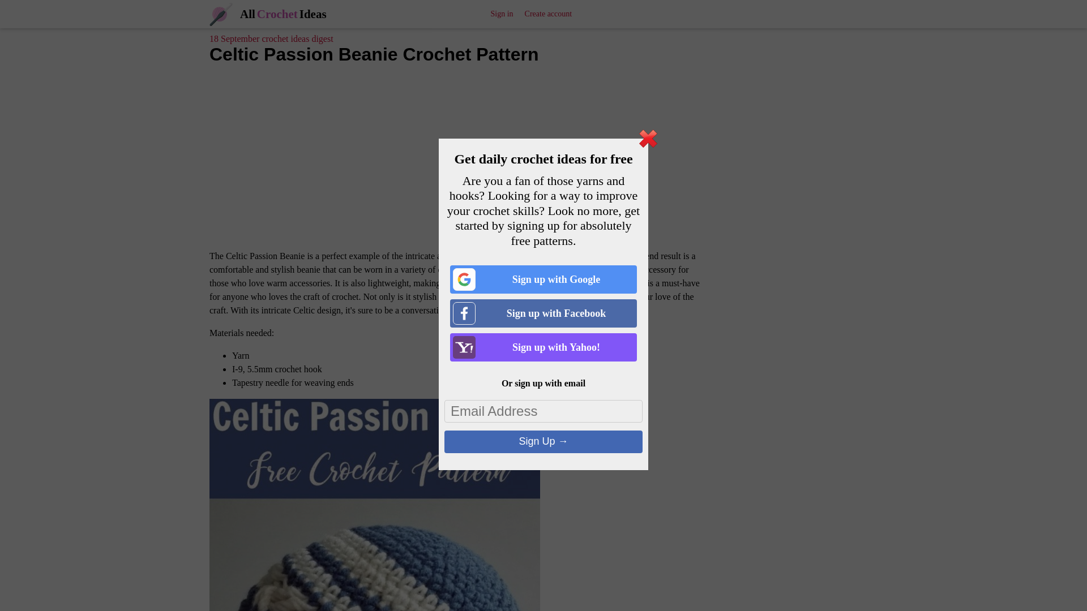 Image resolution: width=1087 pixels, height=611 pixels. What do you see at coordinates (543, 313) in the screenshot?
I see `Sign up with Facebook` at bounding box center [543, 313].